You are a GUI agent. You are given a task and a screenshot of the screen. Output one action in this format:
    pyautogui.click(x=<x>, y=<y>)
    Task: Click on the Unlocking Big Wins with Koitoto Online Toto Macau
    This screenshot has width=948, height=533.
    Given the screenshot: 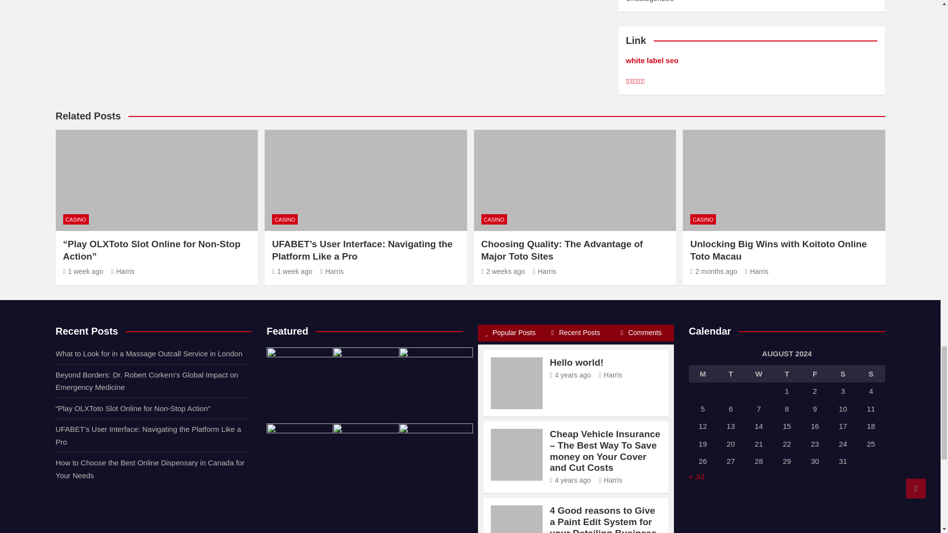 What is the action you would take?
    pyautogui.click(x=713, y=271)
    